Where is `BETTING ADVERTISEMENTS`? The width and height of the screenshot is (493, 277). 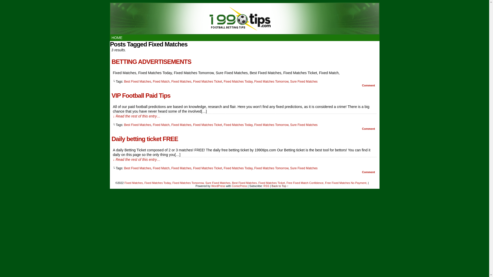
BETTING ADVERTISEMENTS is located at coordinates (151, 62).